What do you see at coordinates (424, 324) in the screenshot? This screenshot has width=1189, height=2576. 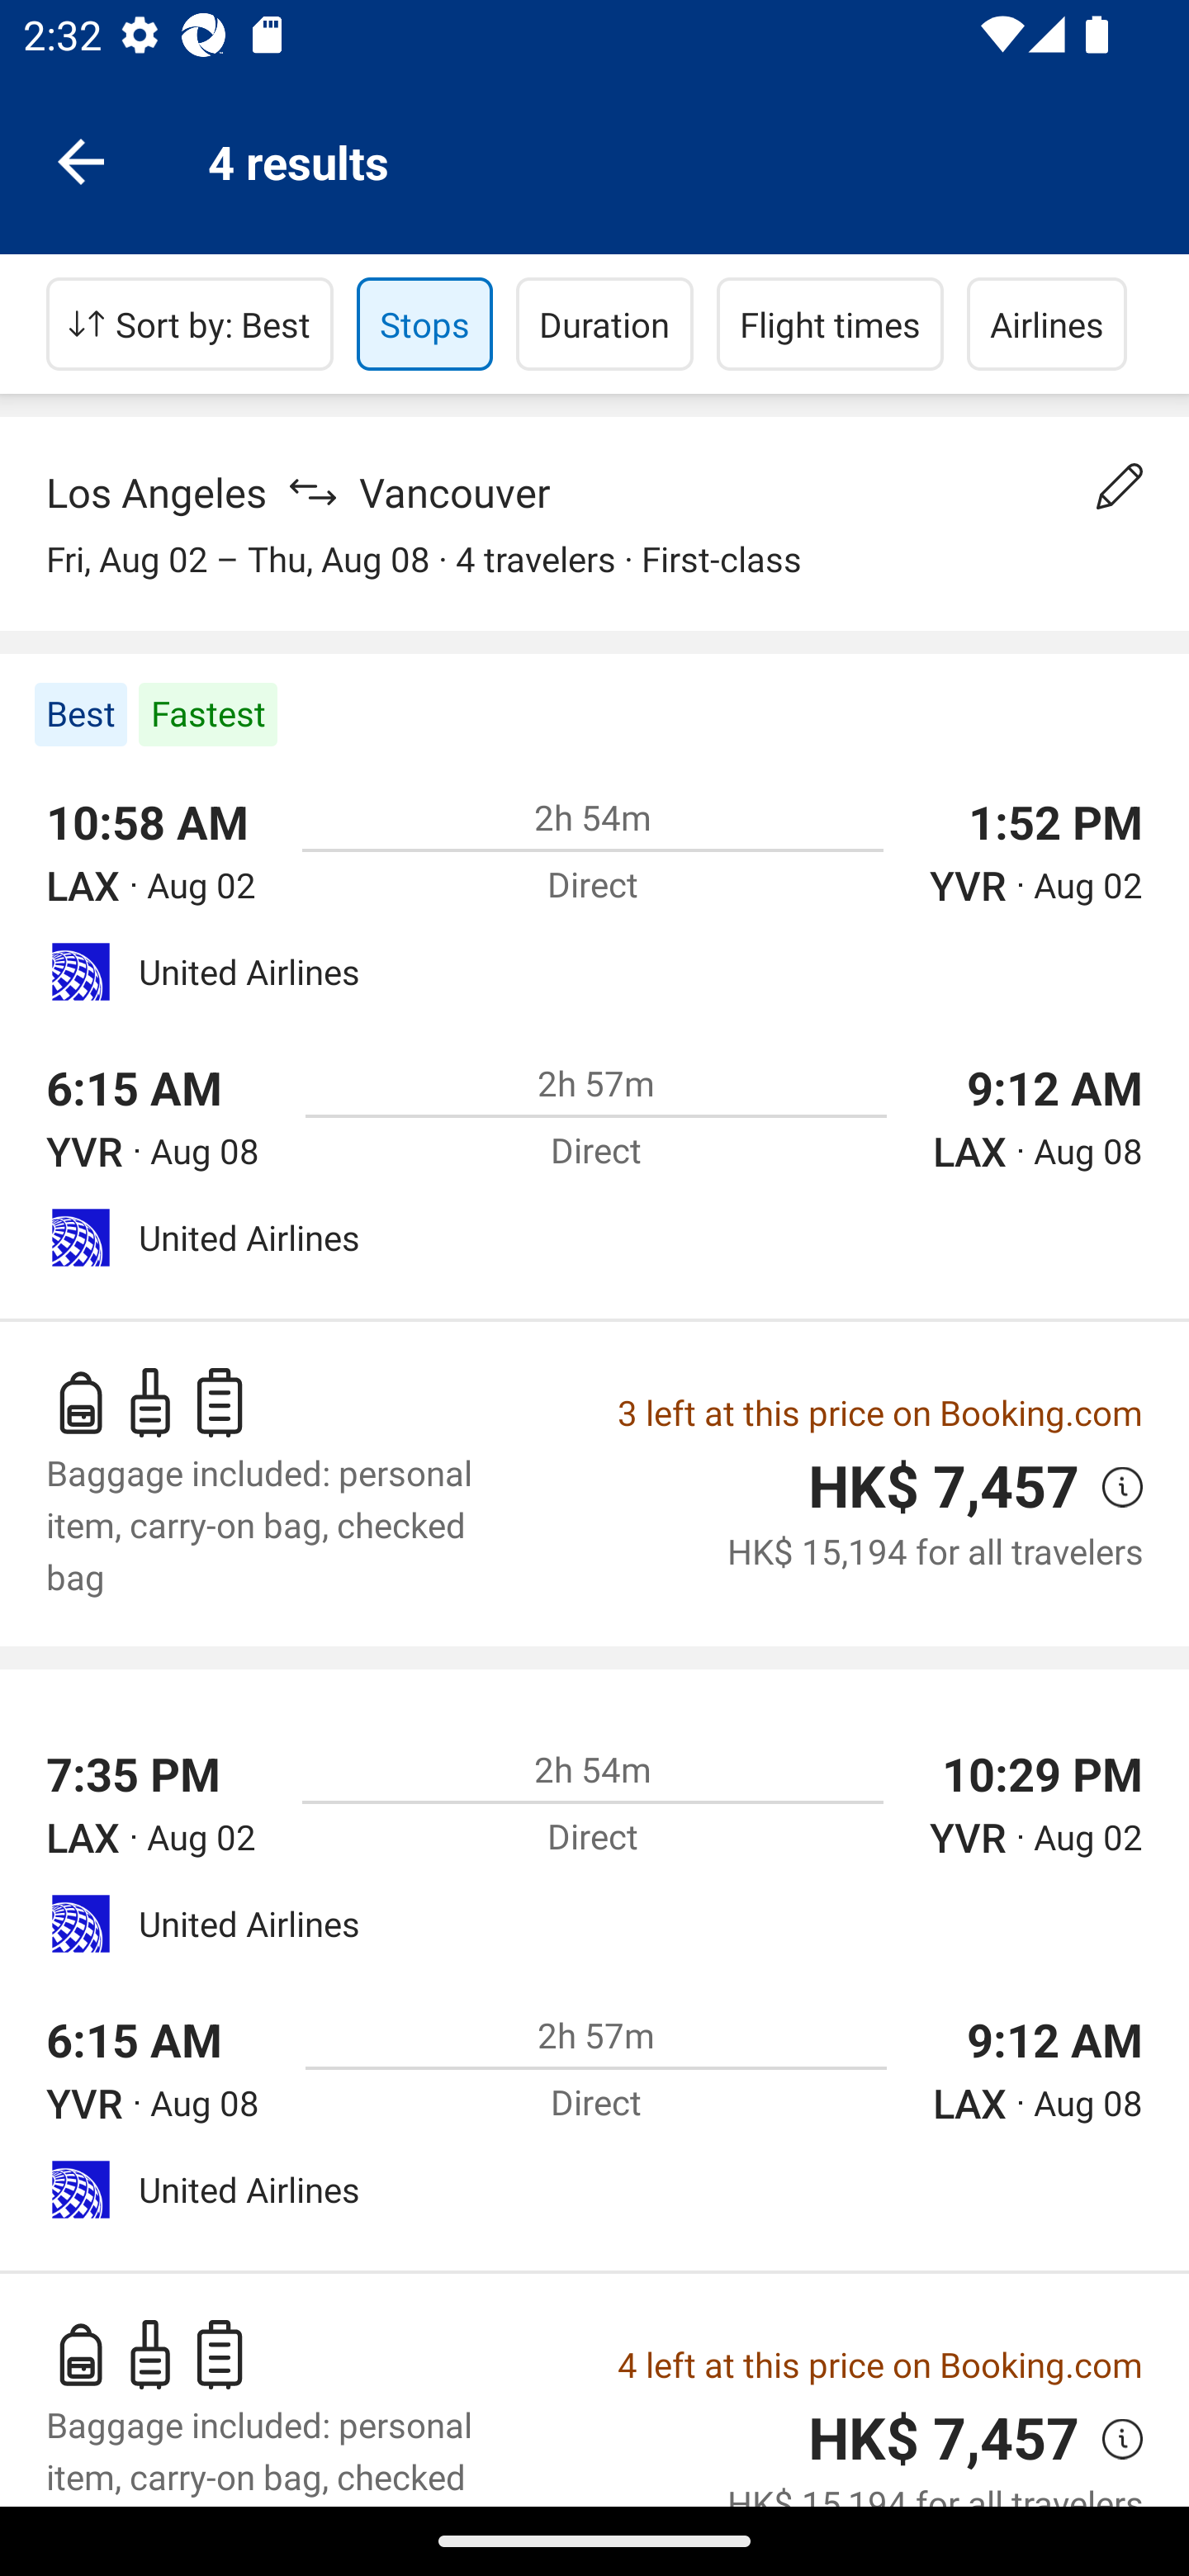 I see `Stops` at bounding box center [424, 324].